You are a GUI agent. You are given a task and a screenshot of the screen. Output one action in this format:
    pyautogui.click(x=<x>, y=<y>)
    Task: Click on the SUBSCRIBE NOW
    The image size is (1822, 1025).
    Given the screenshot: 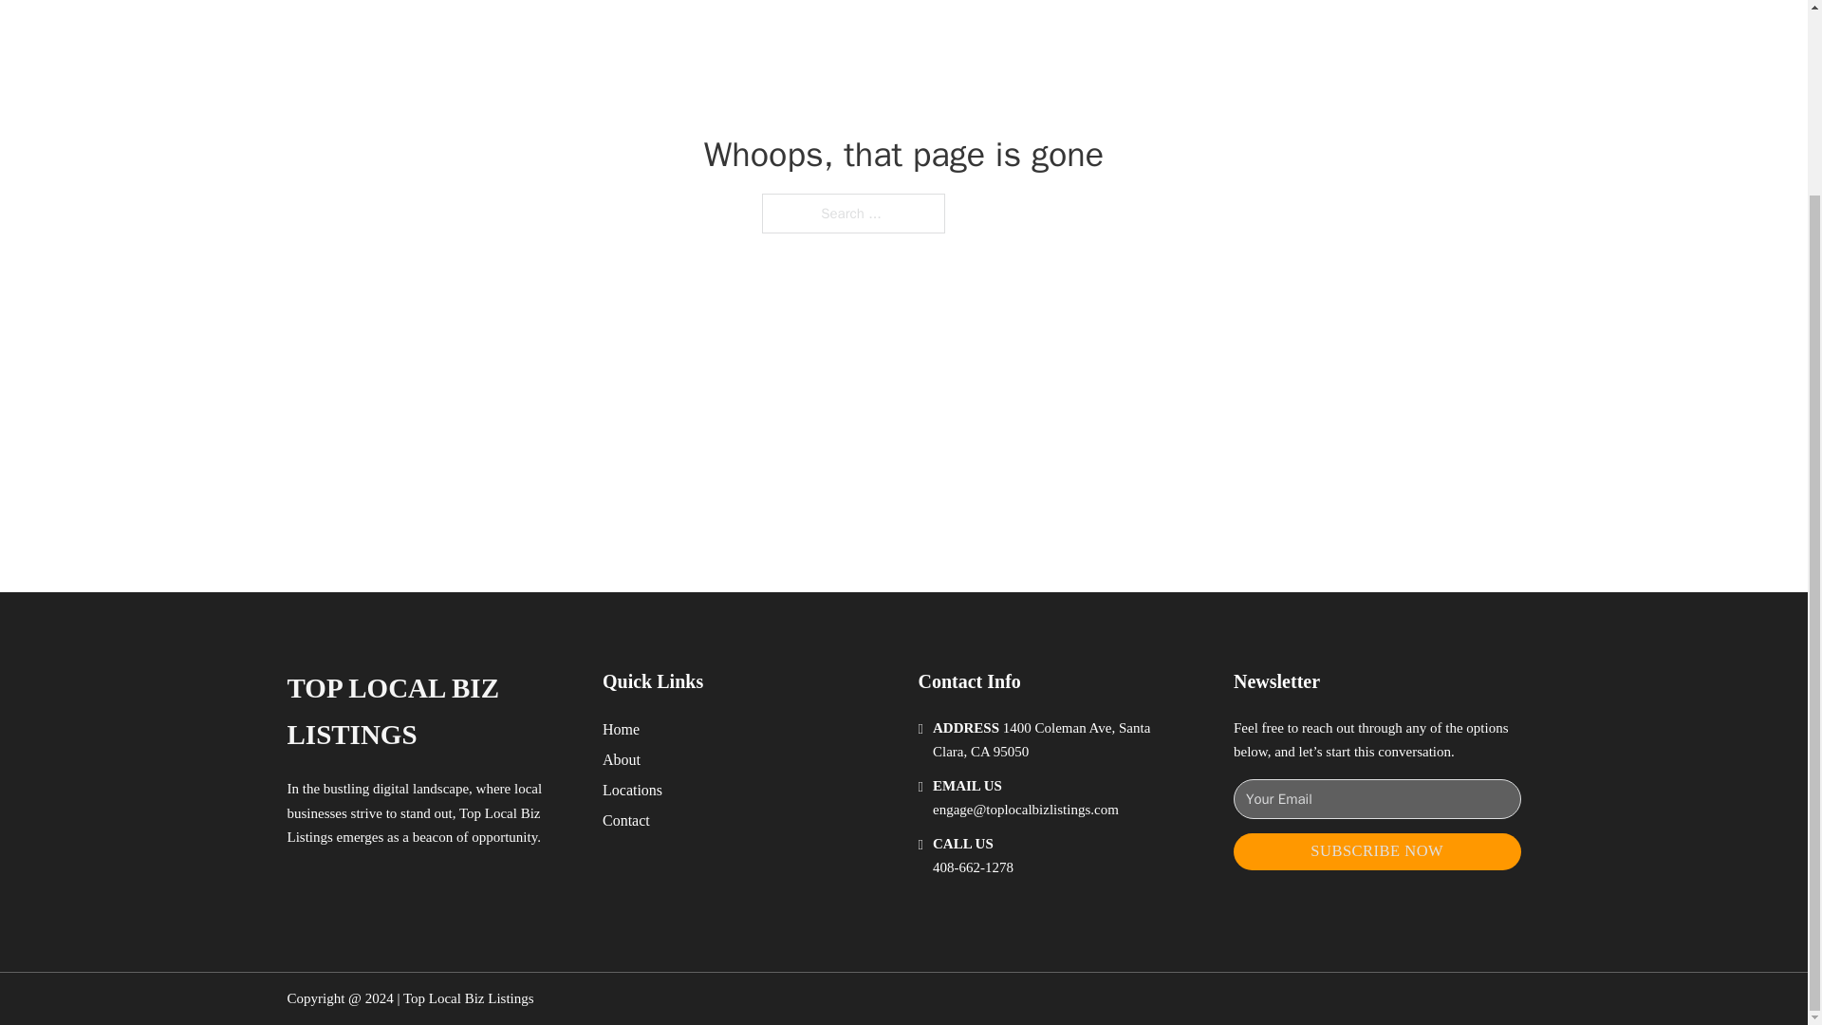 What is the action you would take?
    pyautogui.click(x=1377, y=851)
    